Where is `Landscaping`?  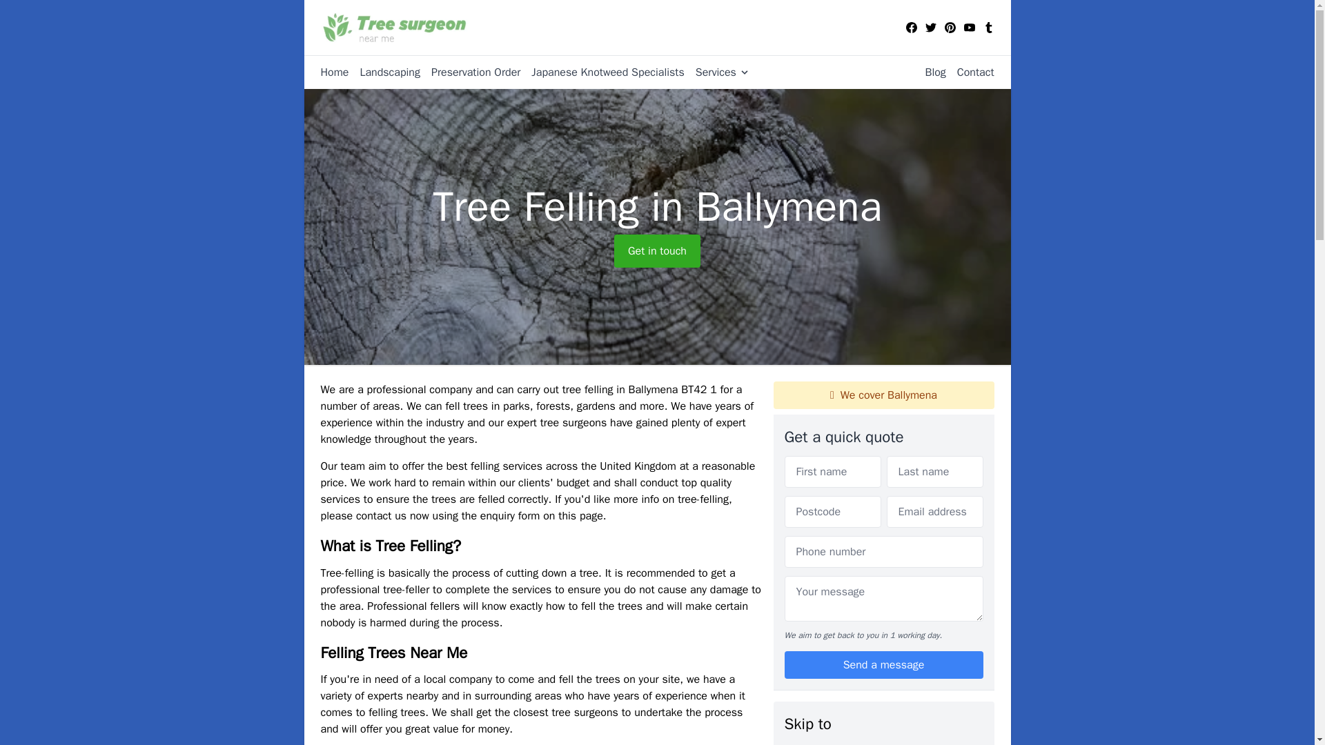
Landscaping is located at coordinates (384, 72).